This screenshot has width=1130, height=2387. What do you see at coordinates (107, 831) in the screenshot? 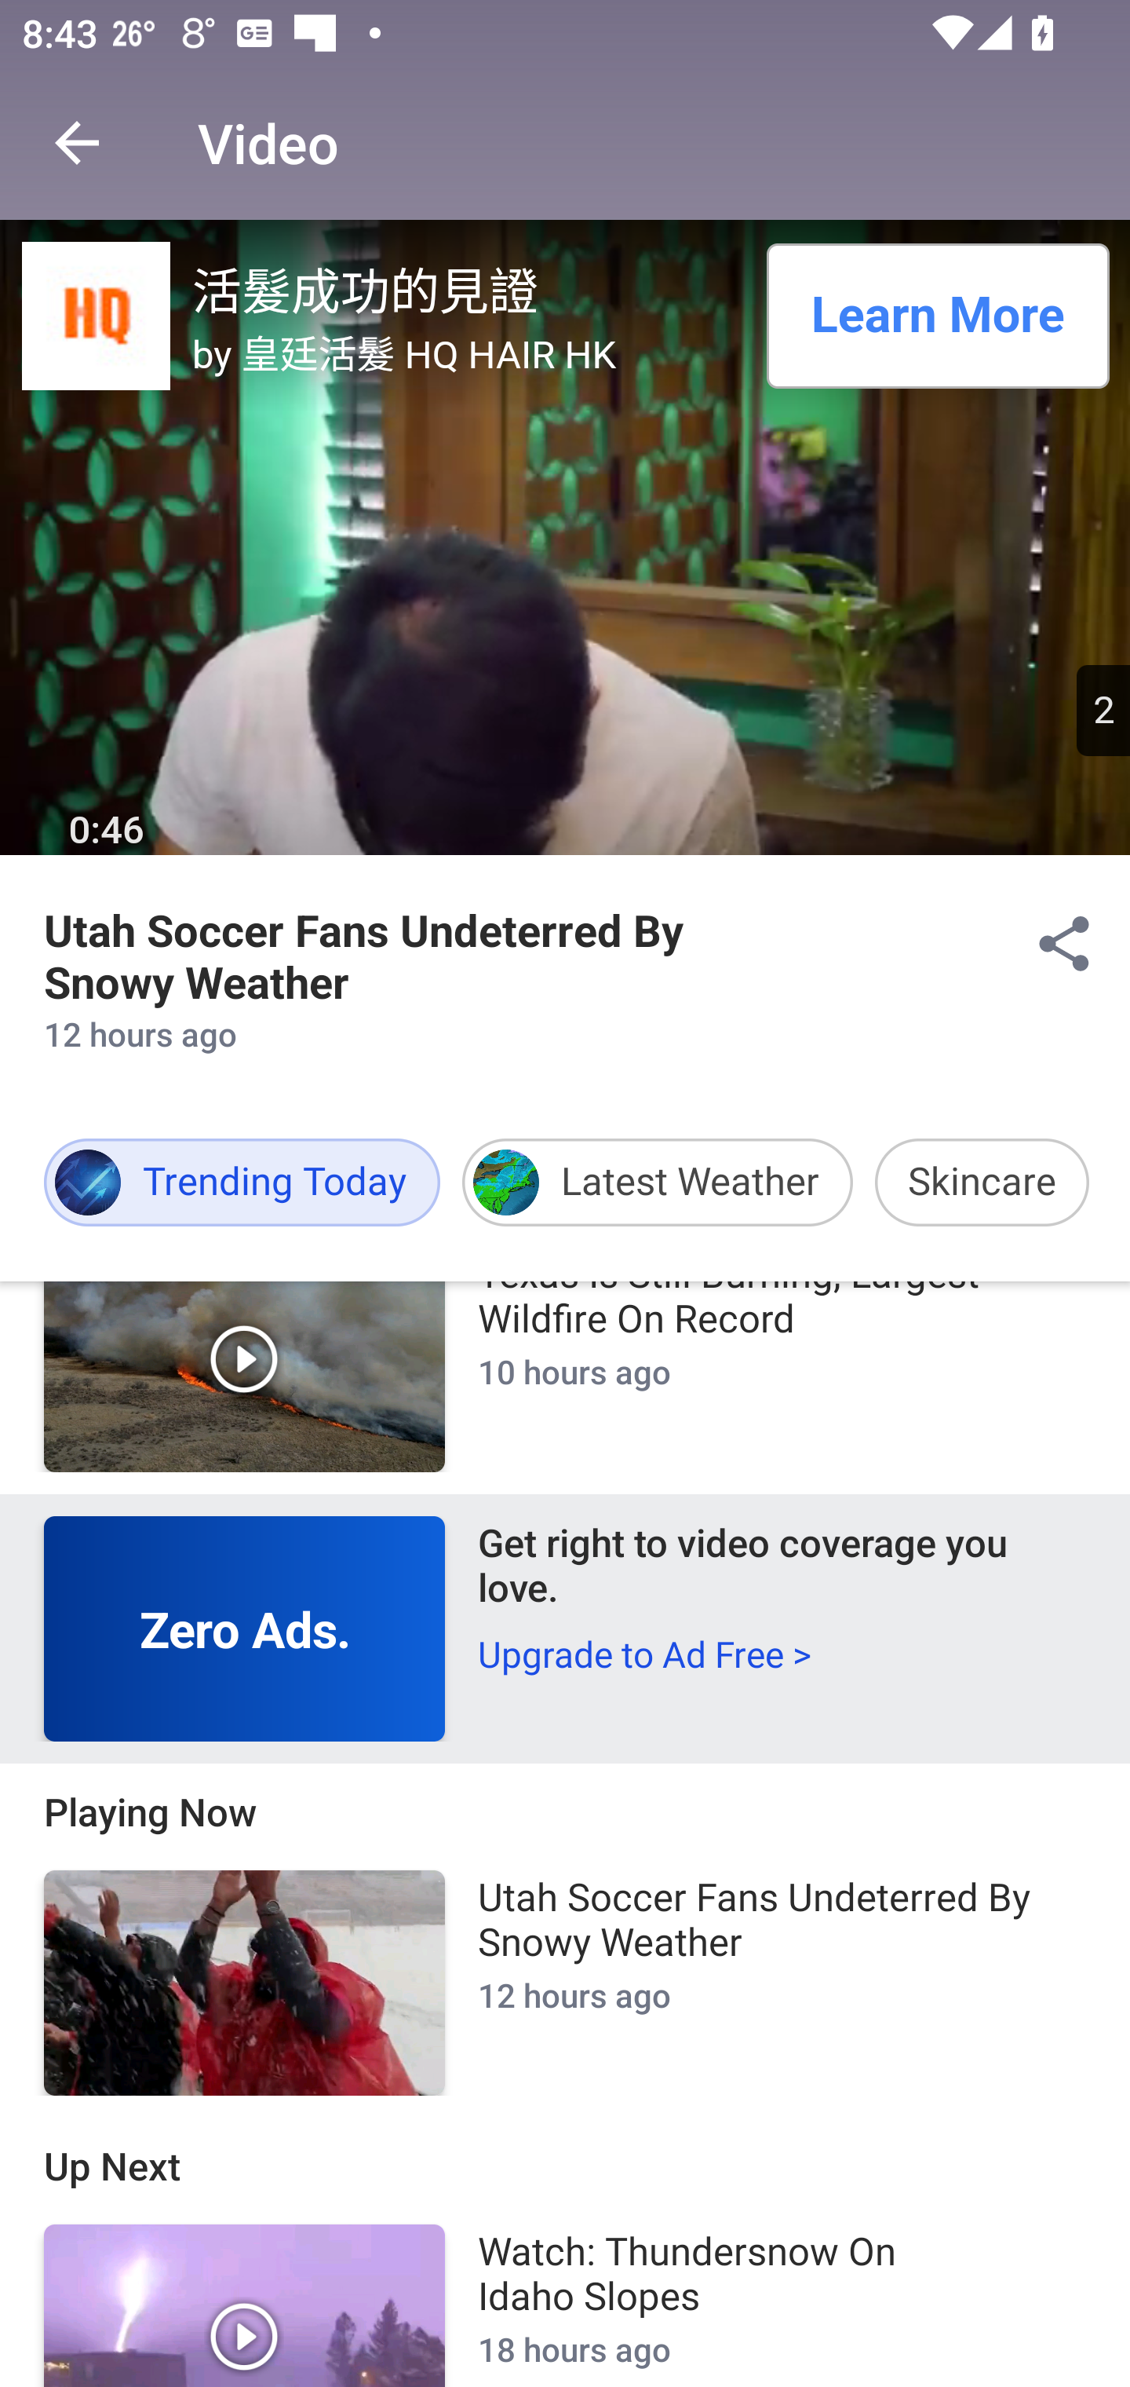
I see `0:46` at bounding box center [107, 831].